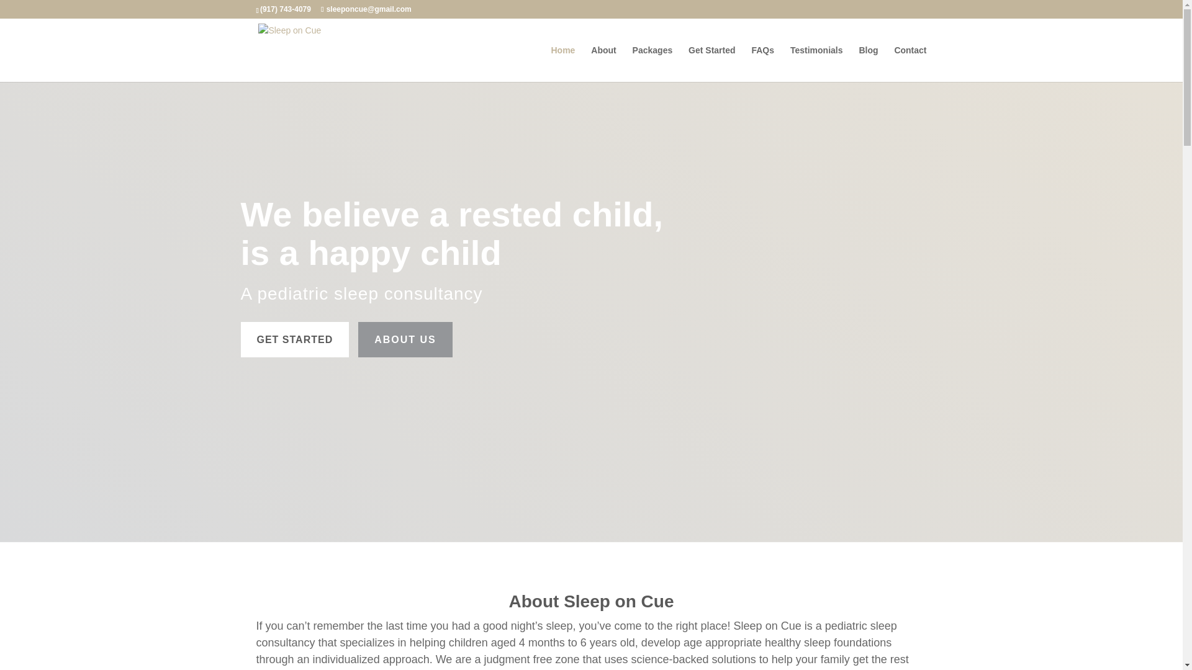  Describe the element at coordinates (910, 63) in the screenshot. I see `Contact` at that location.